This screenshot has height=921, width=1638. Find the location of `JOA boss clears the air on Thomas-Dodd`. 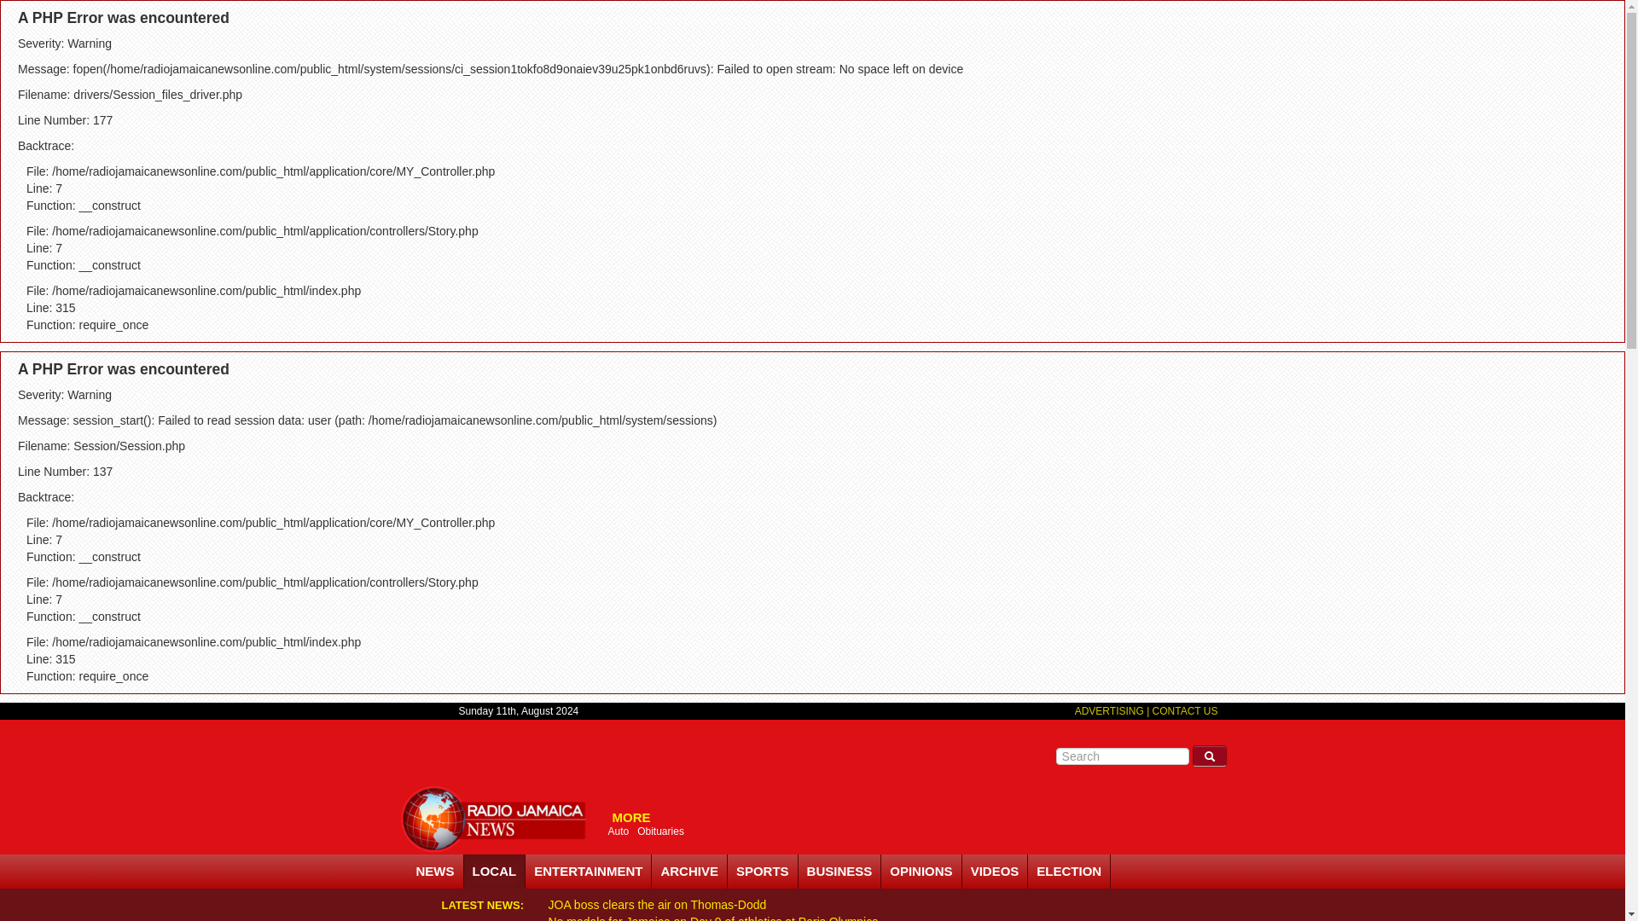

JOA boss clears the air on Thomas-Dodd is located at coordinates (657, 905).